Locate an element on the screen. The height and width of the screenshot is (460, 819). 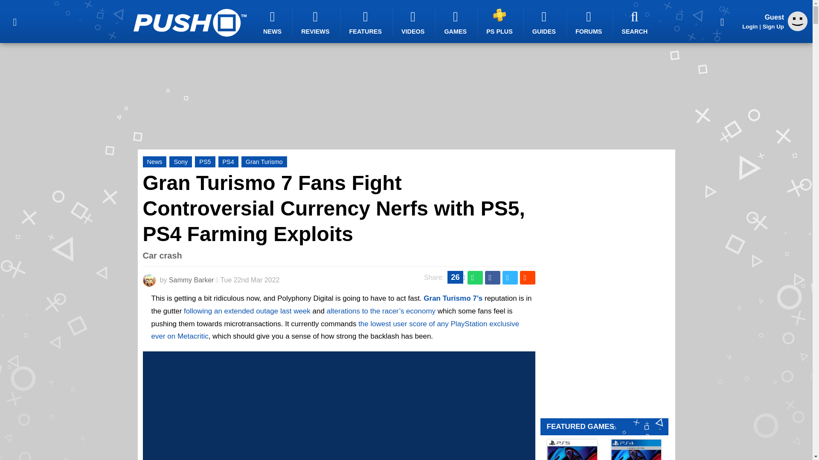
NEWS is located at coordinates (273, 22).